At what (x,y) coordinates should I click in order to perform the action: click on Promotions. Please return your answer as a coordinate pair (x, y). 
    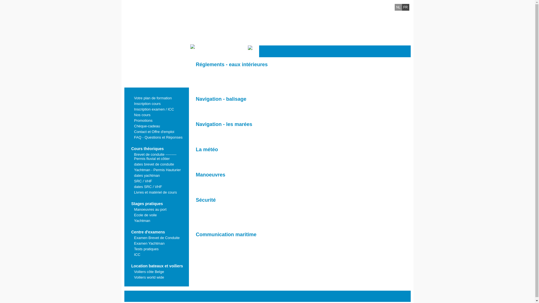
    Looking at the image, I should click on (156, 120).